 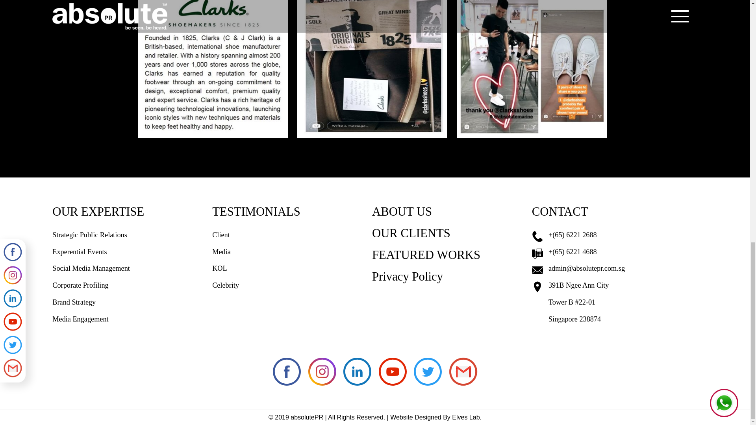 I want to click on OUR EXPERTISE, so click(x=131, y=216).